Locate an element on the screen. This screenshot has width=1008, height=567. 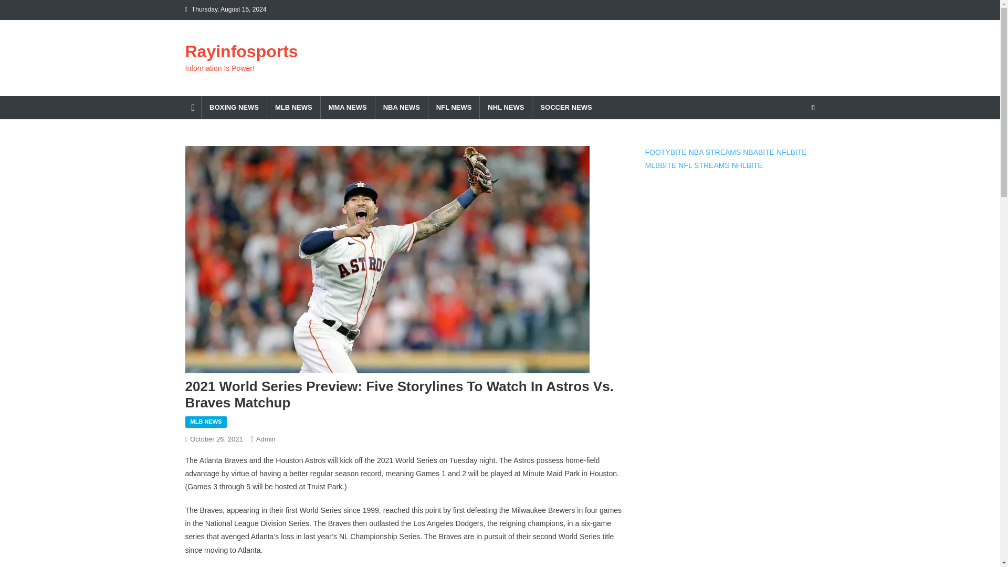
NFLBITE is located at coordinates (792, 152).